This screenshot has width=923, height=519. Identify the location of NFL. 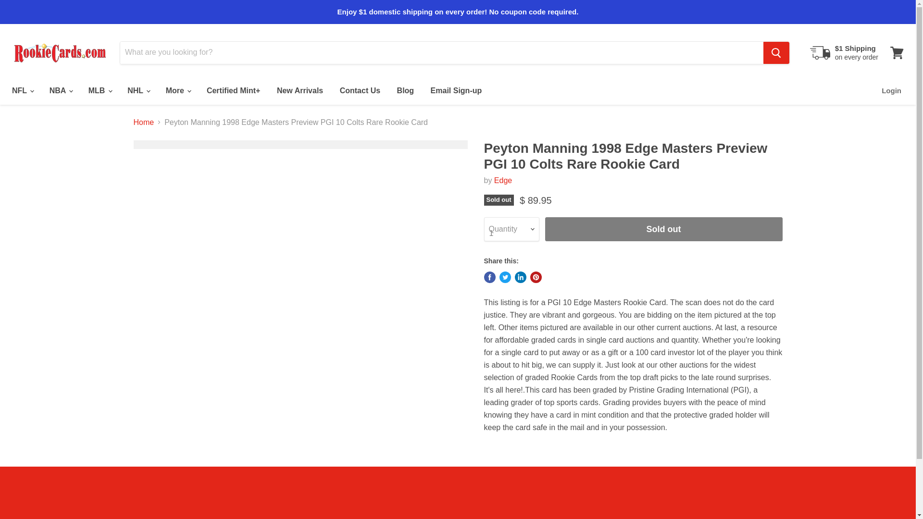
(22, 90).